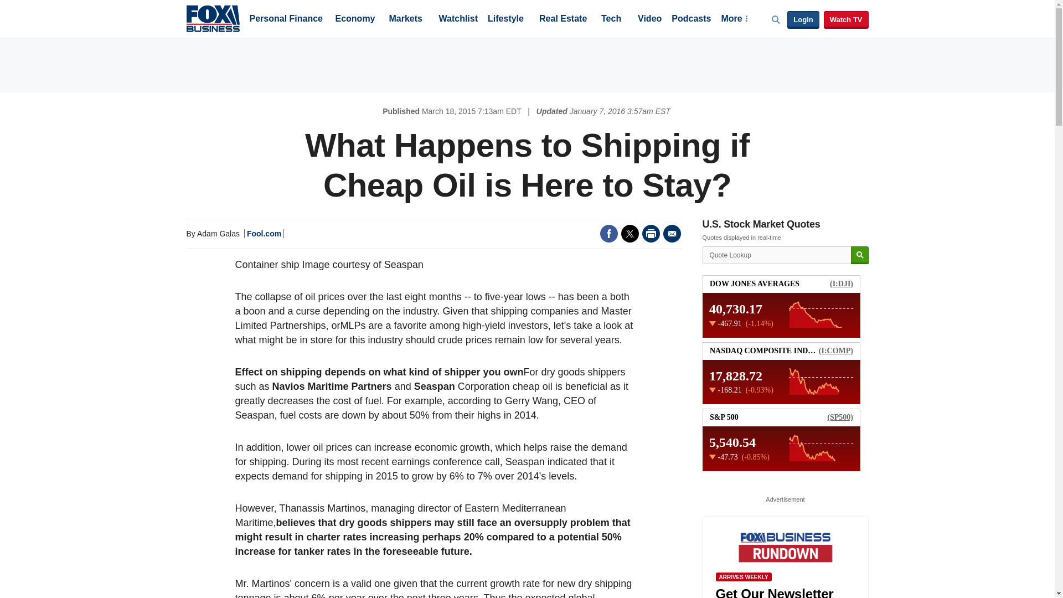 The height and width of the screenshot is (598, 1063). What do you see at coordinates (649, 19) in the screenshot?
I see `Video` at bounding box center [649, 19].